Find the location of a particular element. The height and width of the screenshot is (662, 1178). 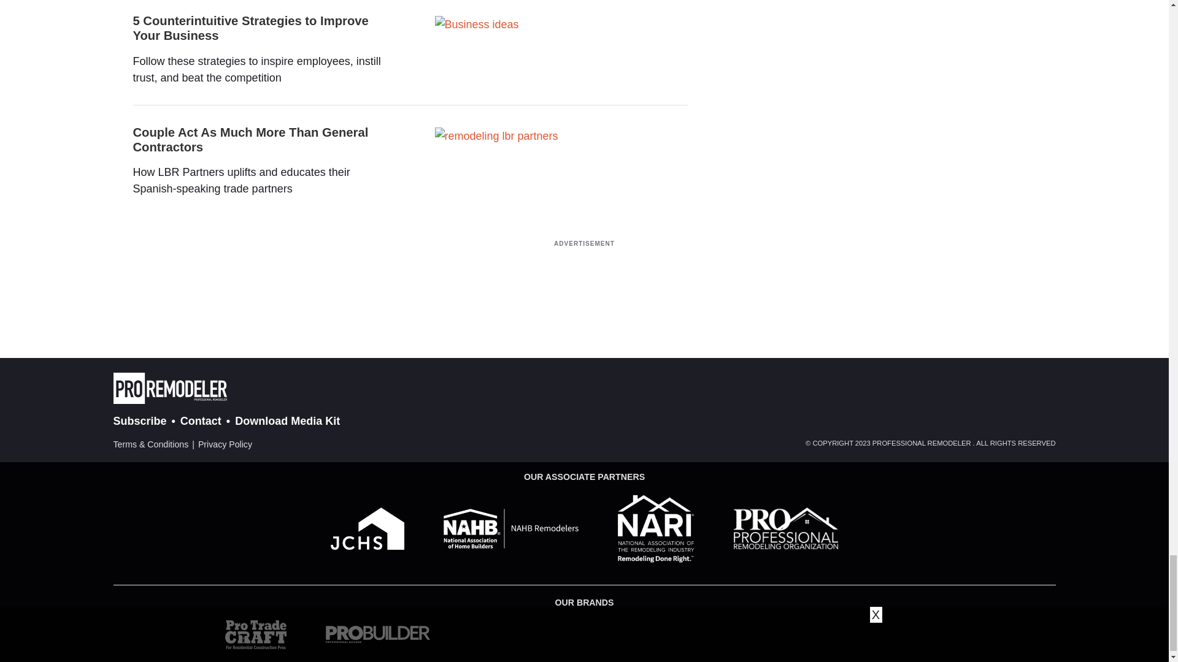

Adobe Stock Image is located at coordinates (476, 25).